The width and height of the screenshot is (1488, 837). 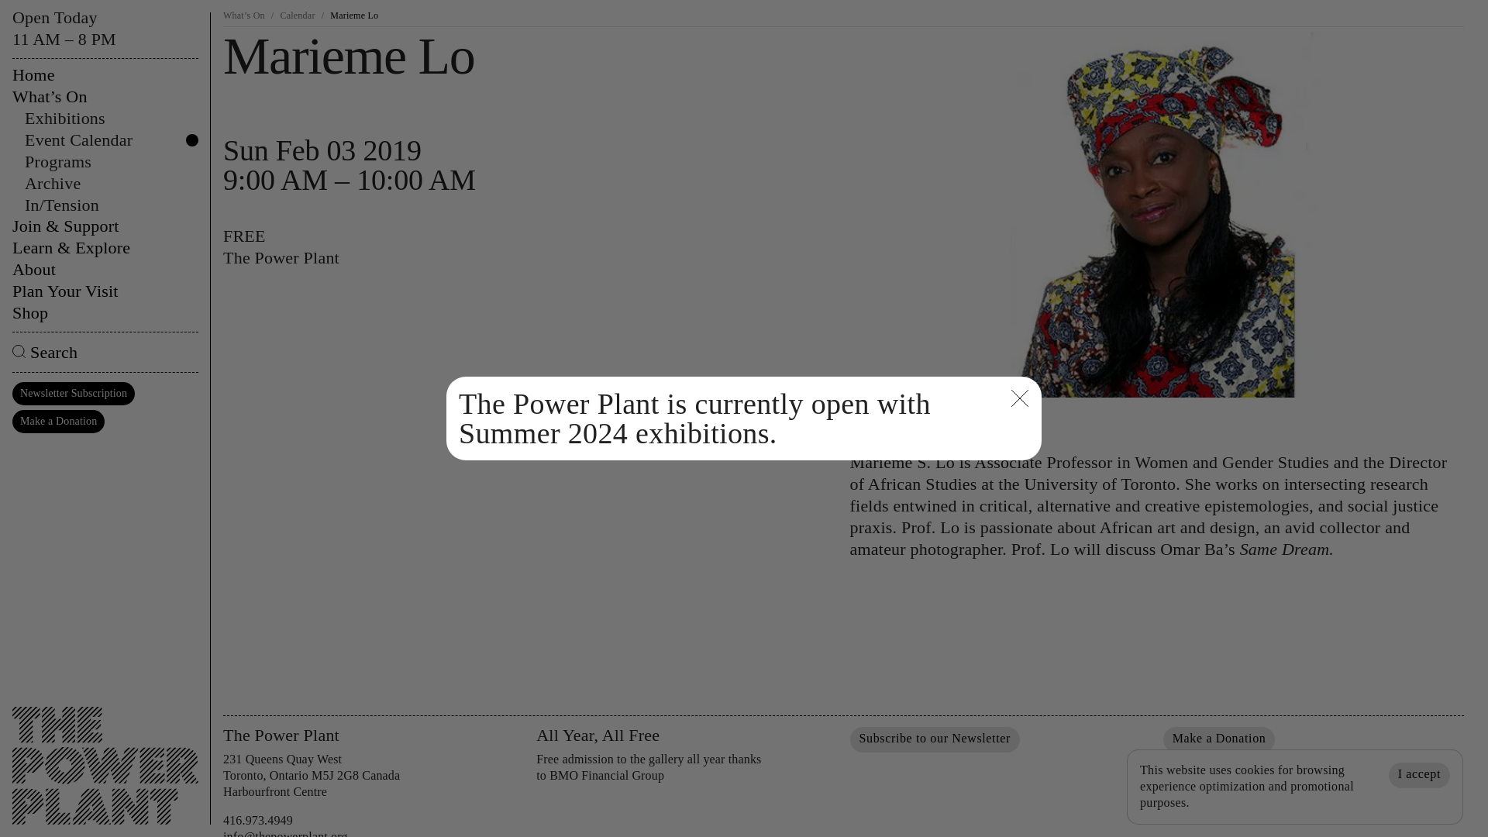 What do you see at coordinates (1219, 739) in the screenshot?
I see `Make a Donation` at bounding box center [1219, 739].